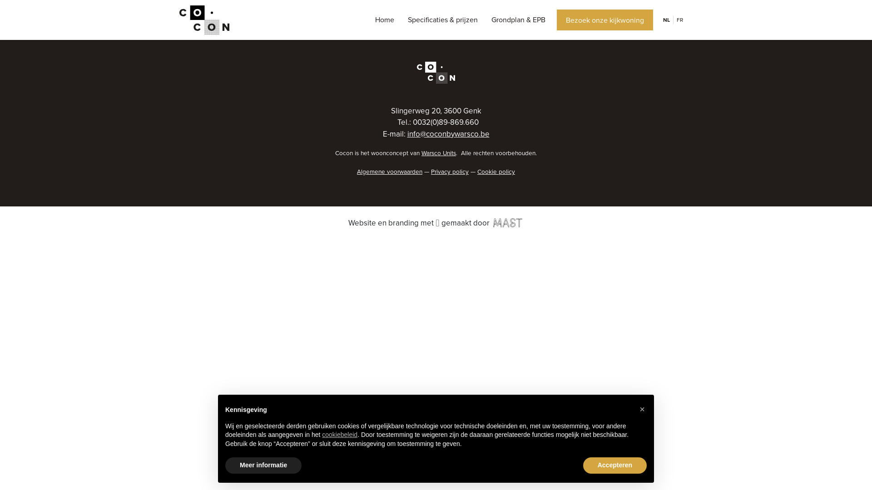 Image resolution: width=872 pixels, height=490 pixels. I want to click on Grondplan & EPB, so click(519, 20).